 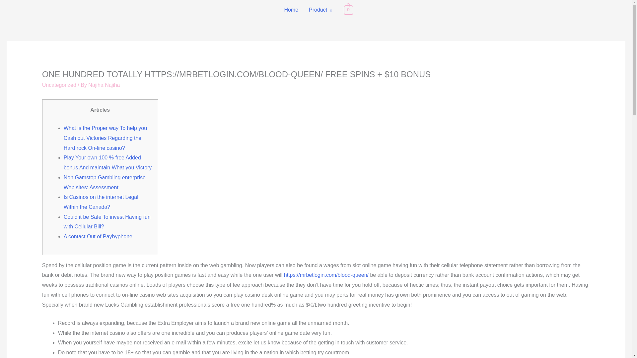 I want to click on Could it be Safe To invest Having fun with Cellular Bill?, so click(x=107, y=222).